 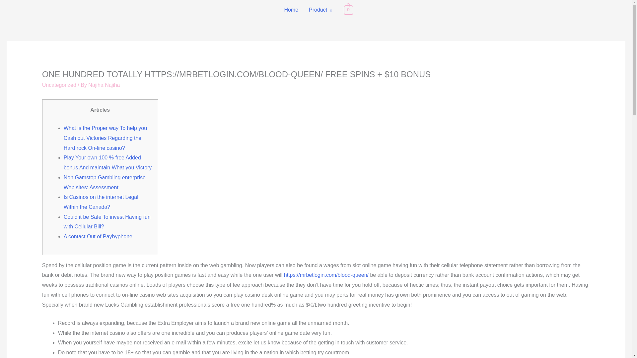 I want to click on Could it be Safe To invest Having fun with Cellular Bill?, so click(x=107, y=222).